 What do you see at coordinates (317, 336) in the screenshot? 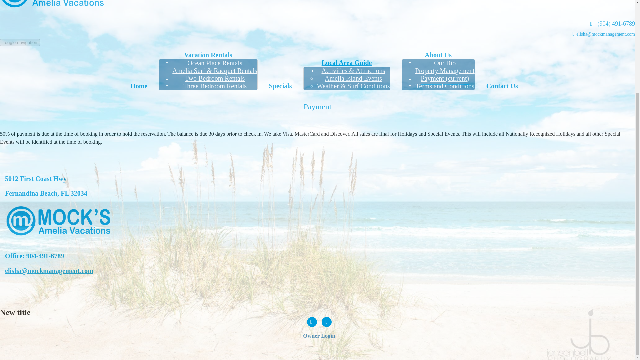
I see `Owner Login` at bounding box center [317, 336].